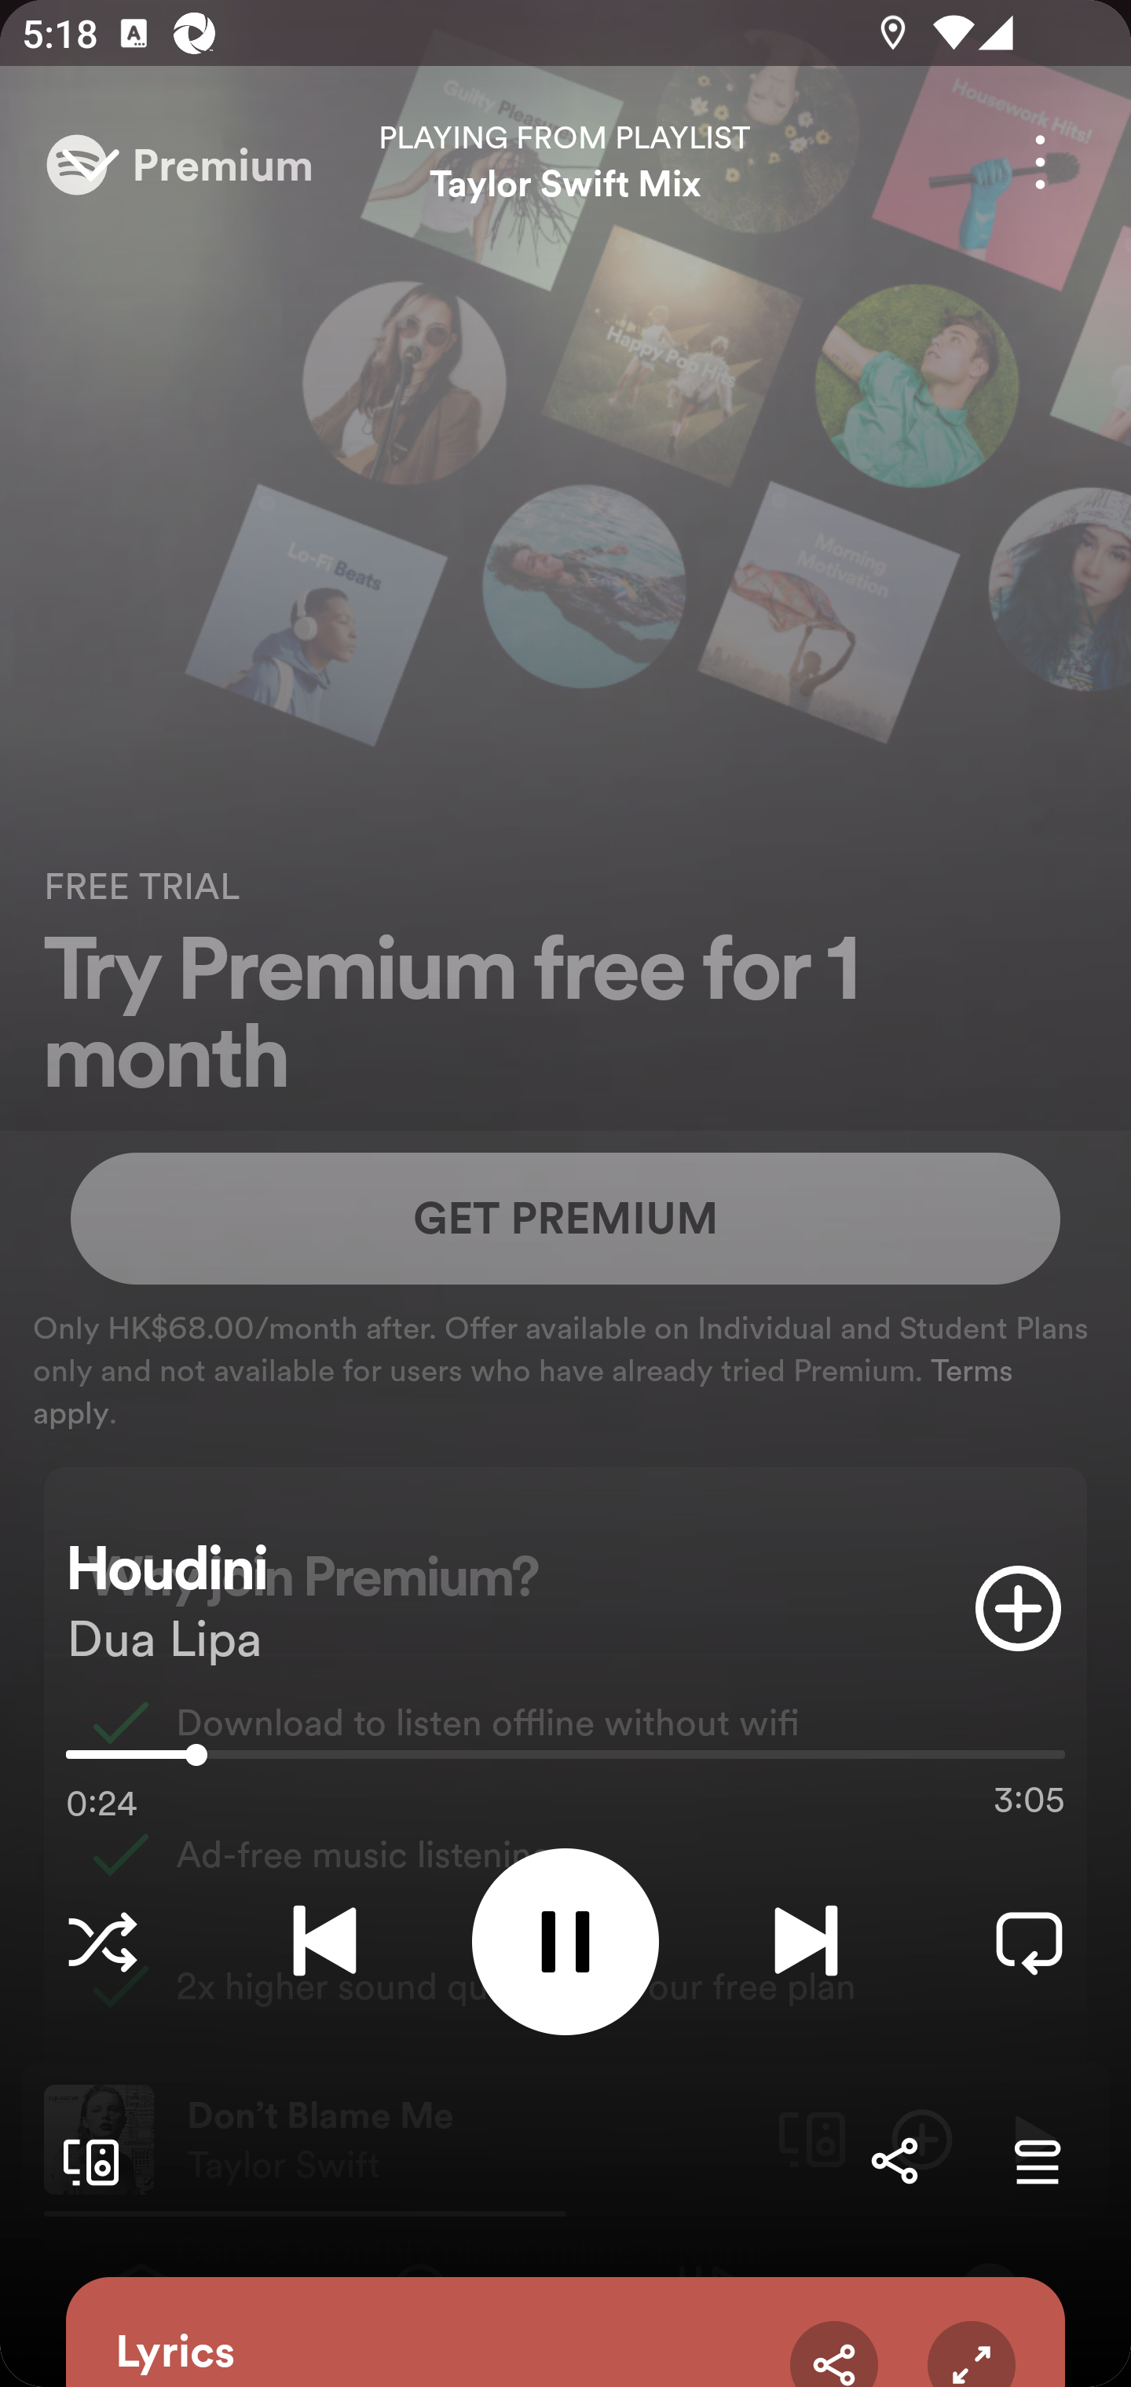 The width and height of the screenshot is (1131, 2387). Describe the element at coordinates (834, 2353) in the screenshot. I see `Share` at that location.